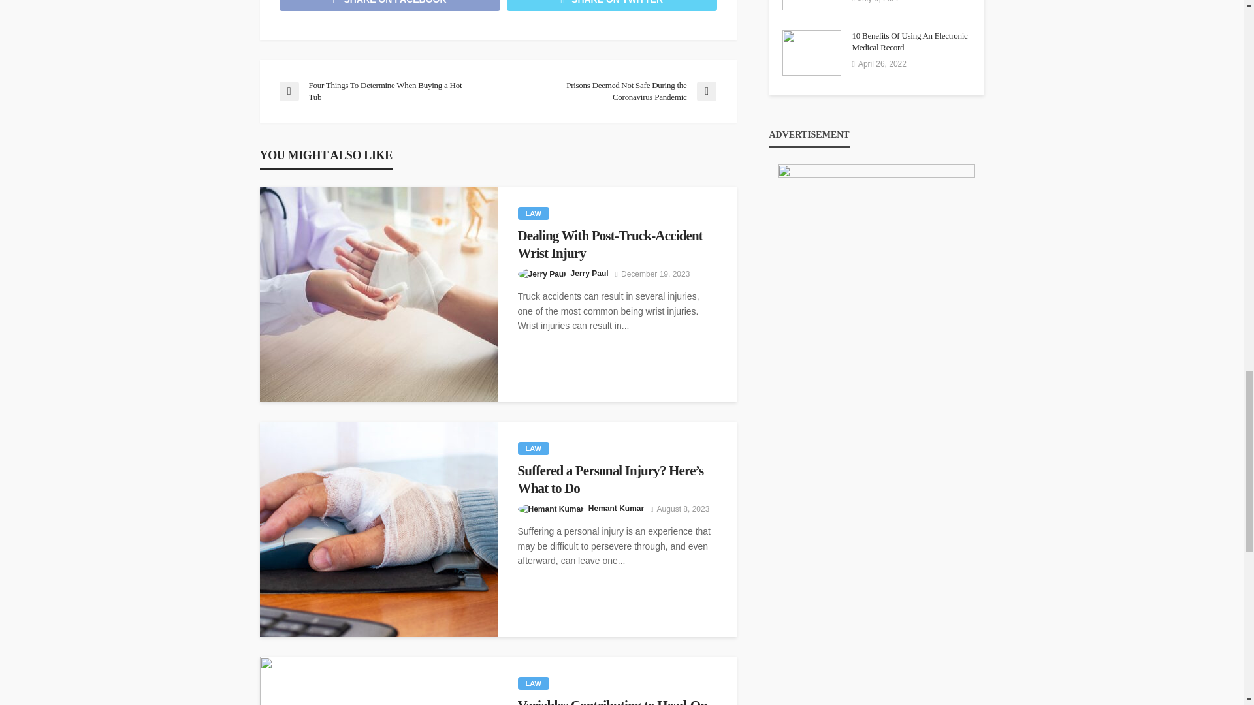  Describe the element at coordinates (533, 213) in the screenshot. I see `LAW` at that location.